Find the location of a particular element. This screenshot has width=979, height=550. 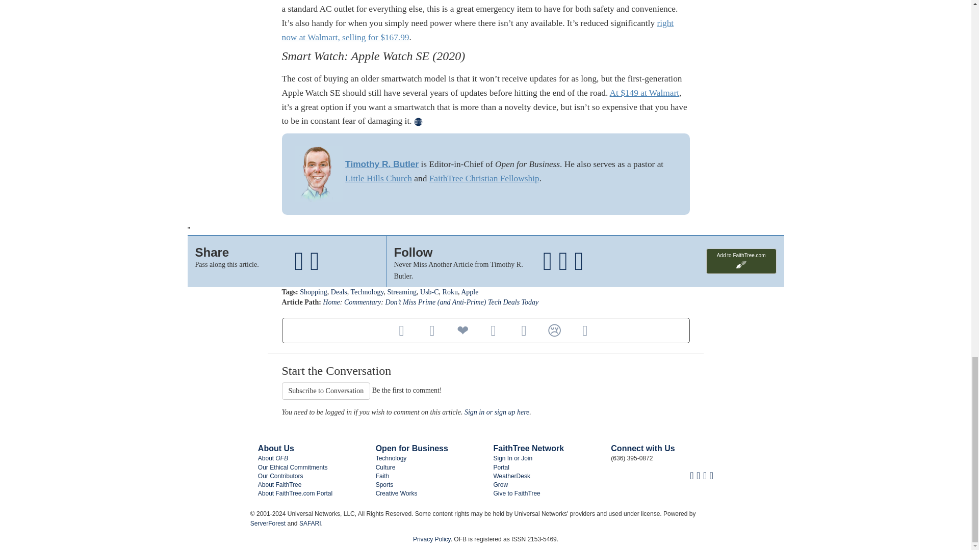

OFB on Twitter is located at coordinates (698, 476).